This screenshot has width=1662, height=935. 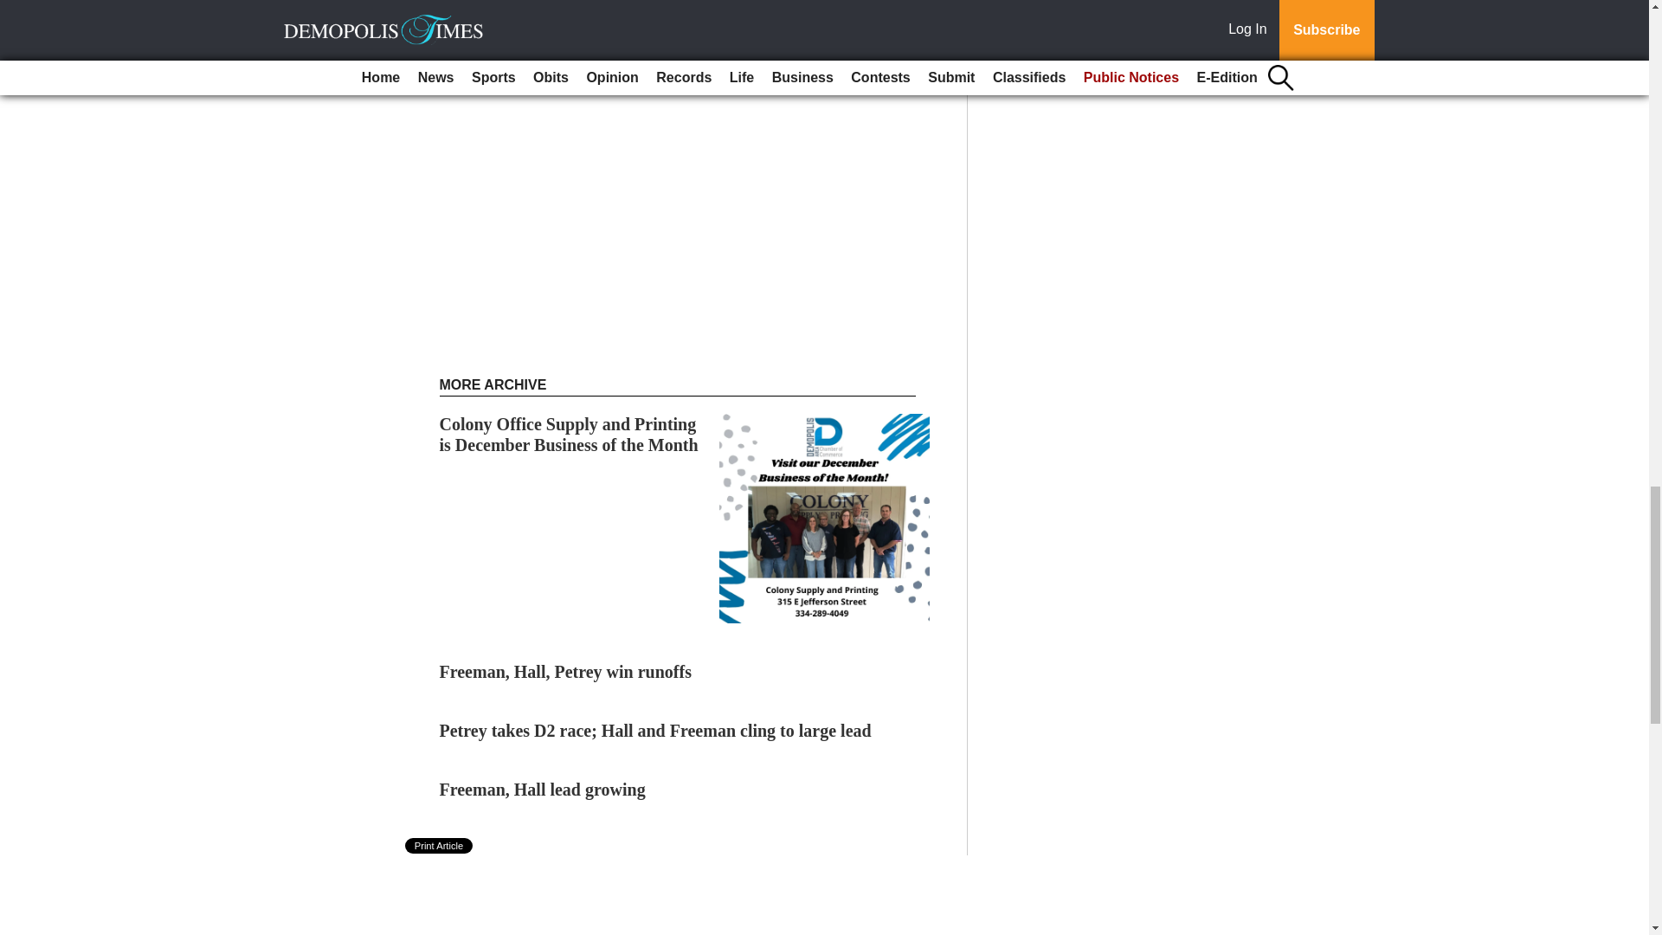 I want to click on Freeman, Hall lead growing, so click(x=543, y=790).